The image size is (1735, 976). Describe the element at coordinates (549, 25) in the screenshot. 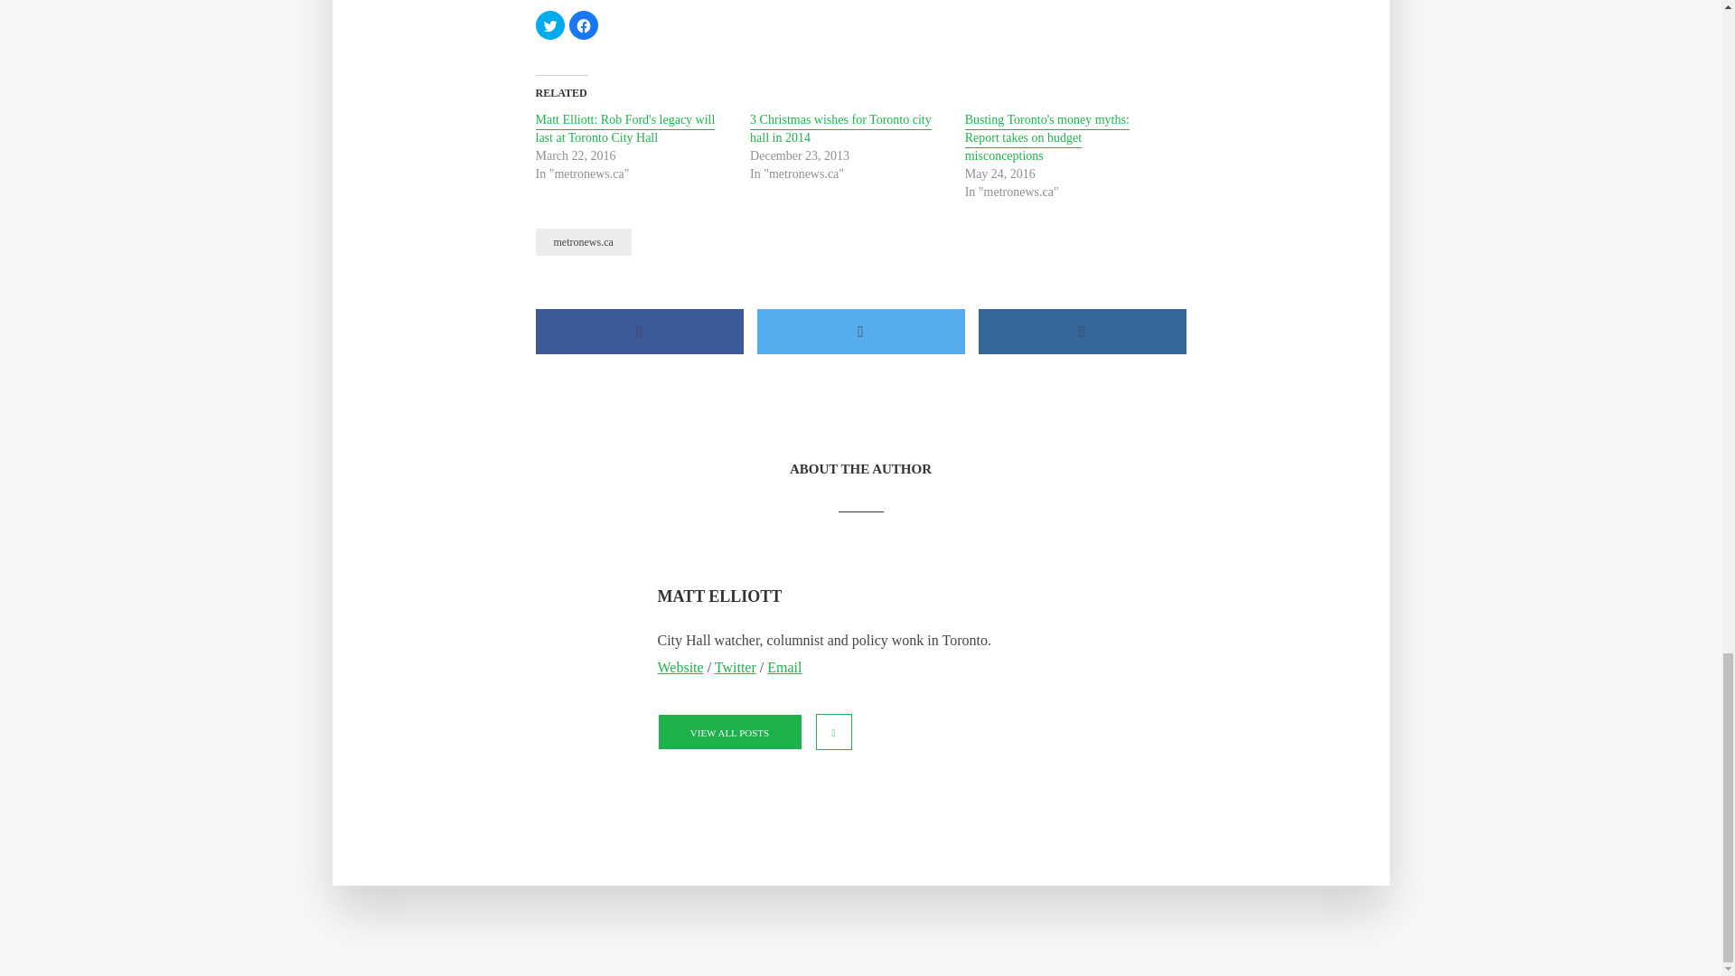

I see `Click to share on Twitter` at that location.